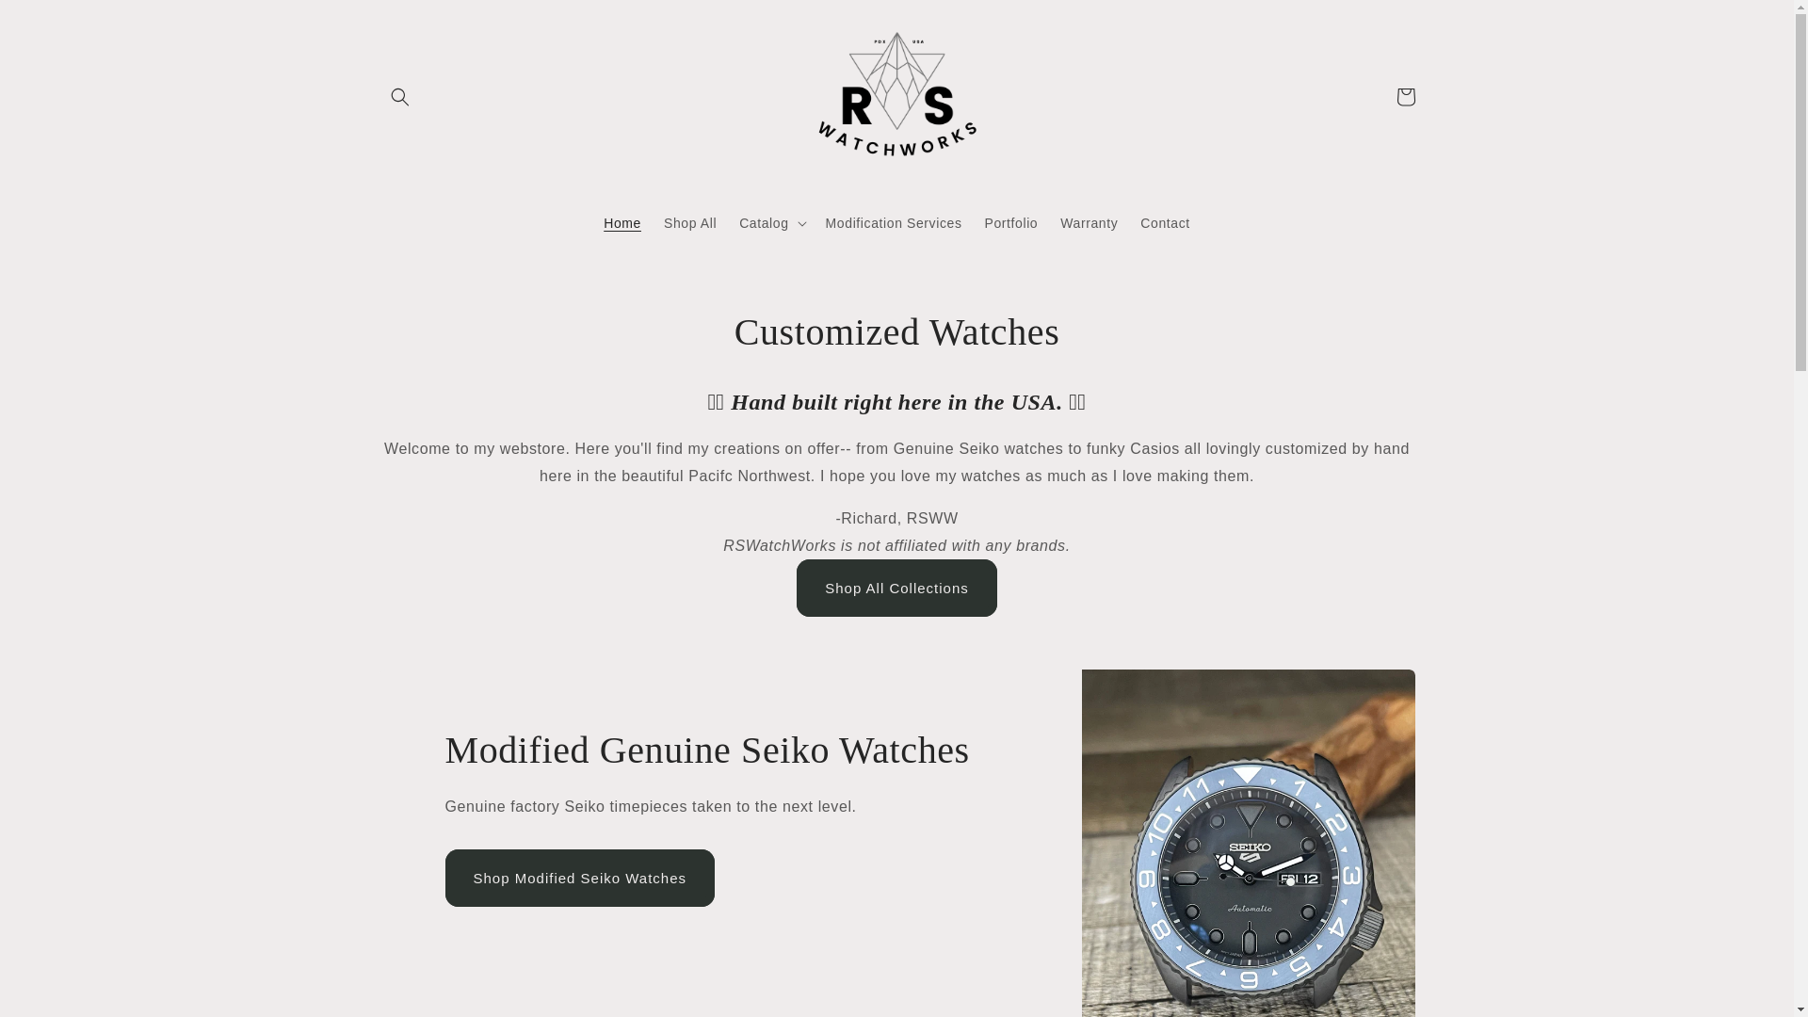 The height and width of the screenshot is (1017, 1808). I want to click on Home, so click(622, 223).